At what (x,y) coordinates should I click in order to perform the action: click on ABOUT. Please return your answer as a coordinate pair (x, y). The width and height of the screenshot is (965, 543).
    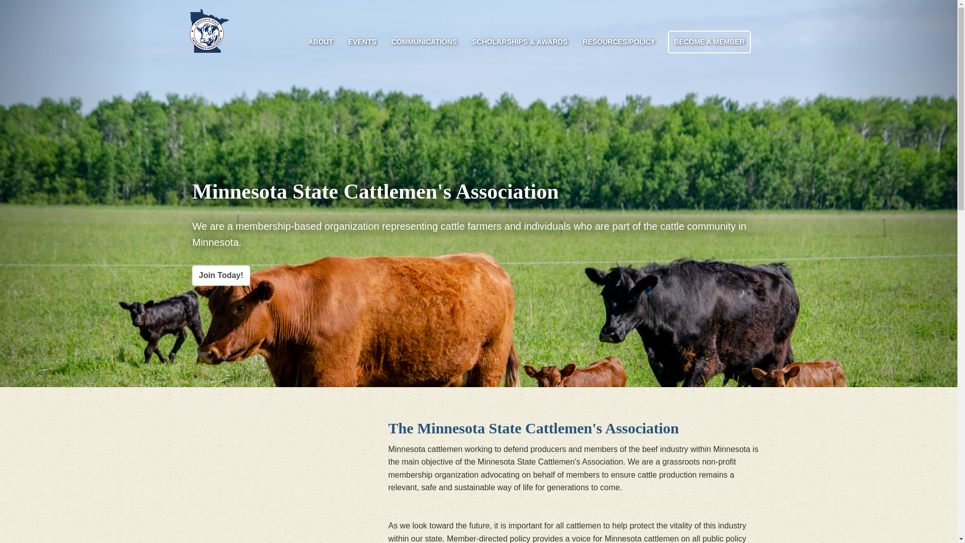
    Looking at the image, I should click on (320, 42).